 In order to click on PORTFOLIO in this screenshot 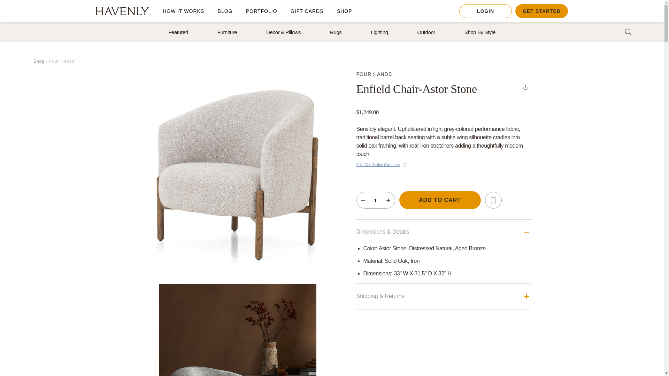, I will do `click(262, 11)`.